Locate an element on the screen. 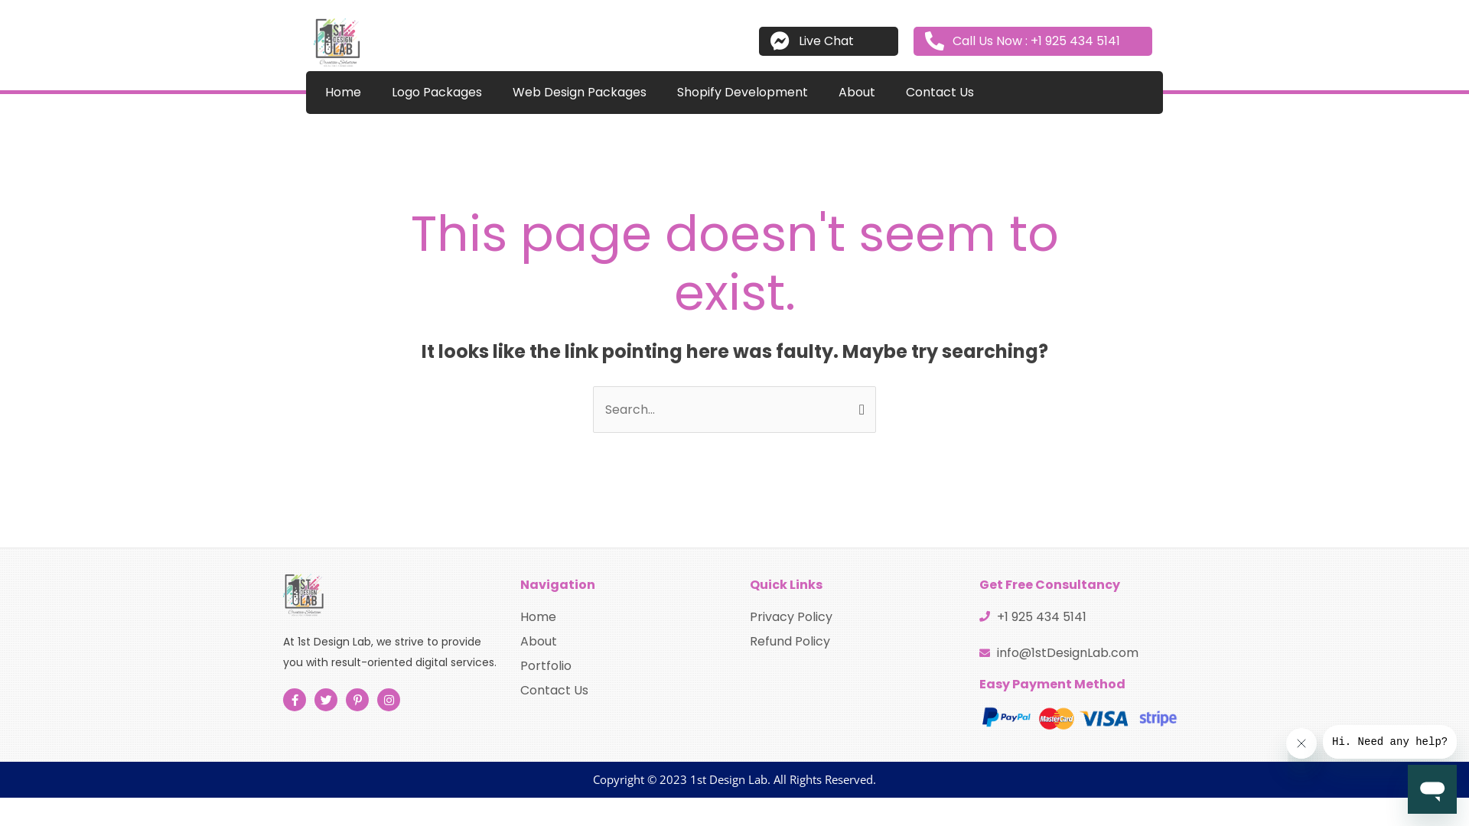 Image resolution: width=1469 pixels, height=826 pixels. Refund Policy is located at coordinates (849, 641).